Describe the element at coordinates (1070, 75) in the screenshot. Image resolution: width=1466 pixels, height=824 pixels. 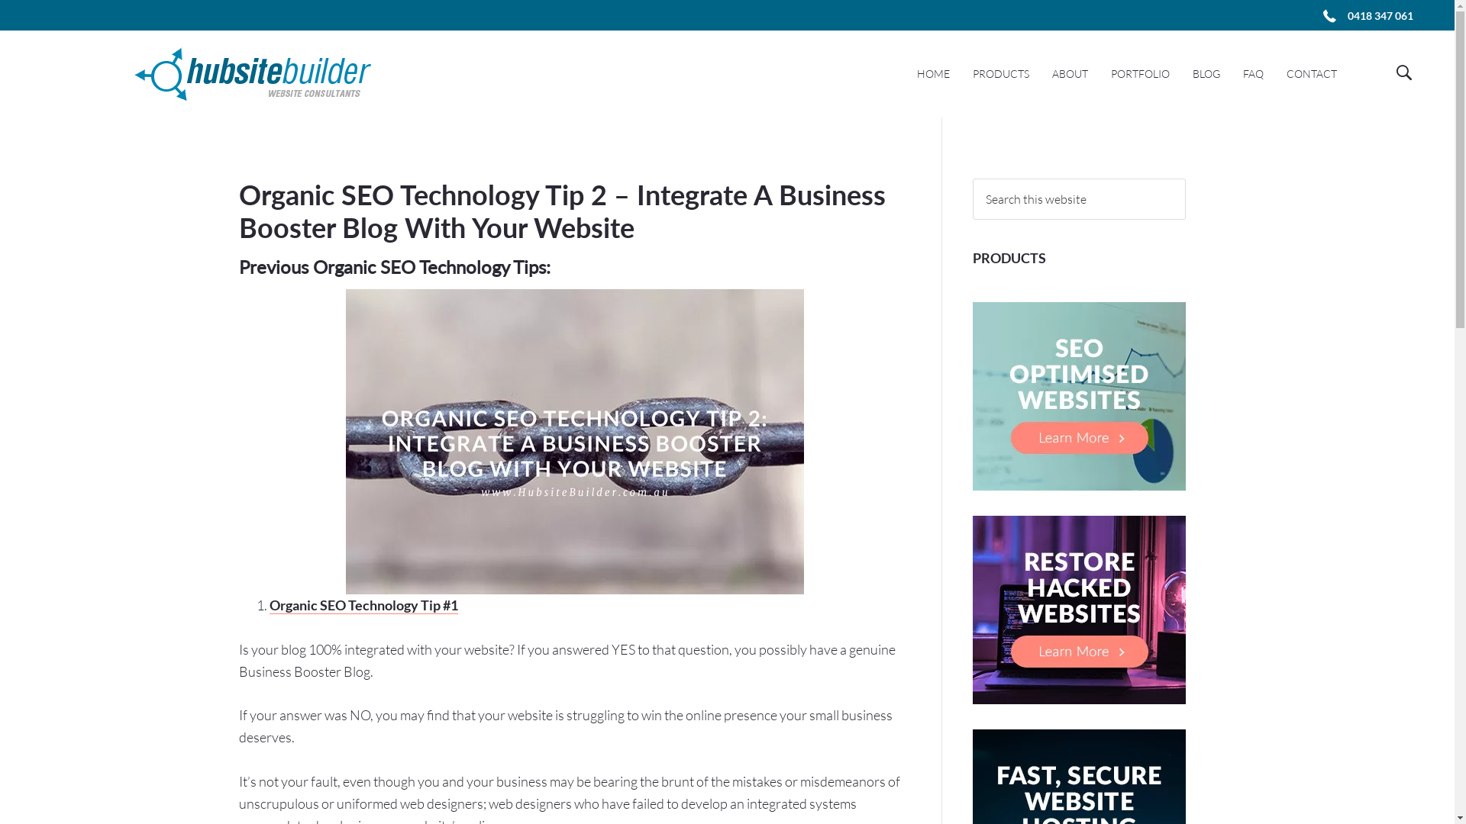
I see `ABOUT` at that location.